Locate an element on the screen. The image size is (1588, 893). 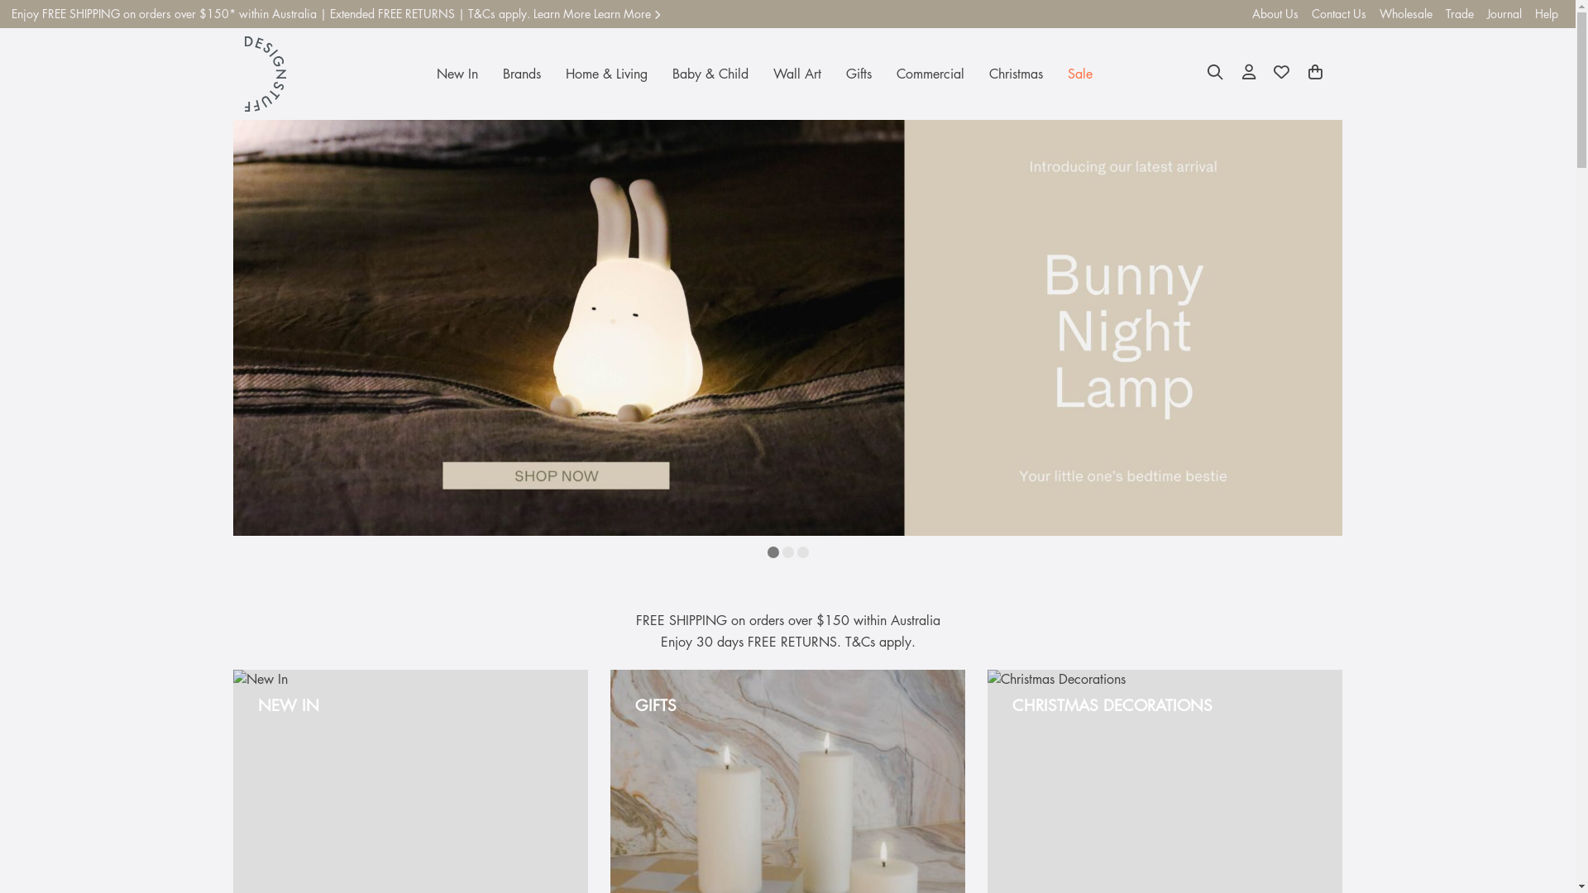
Journal is located at coordinates (1504, 14).